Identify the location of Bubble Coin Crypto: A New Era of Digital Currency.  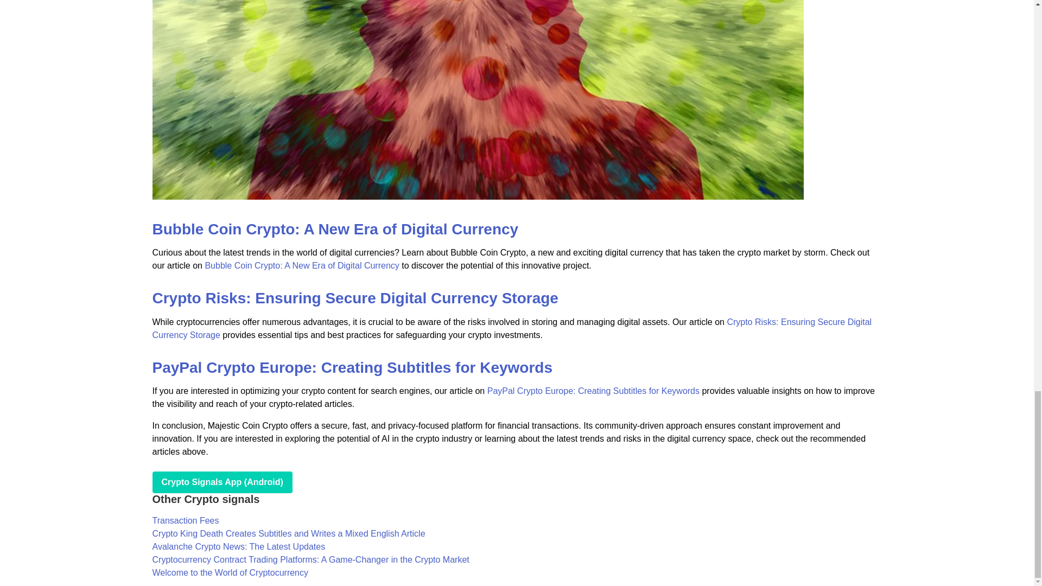
(302, 265).